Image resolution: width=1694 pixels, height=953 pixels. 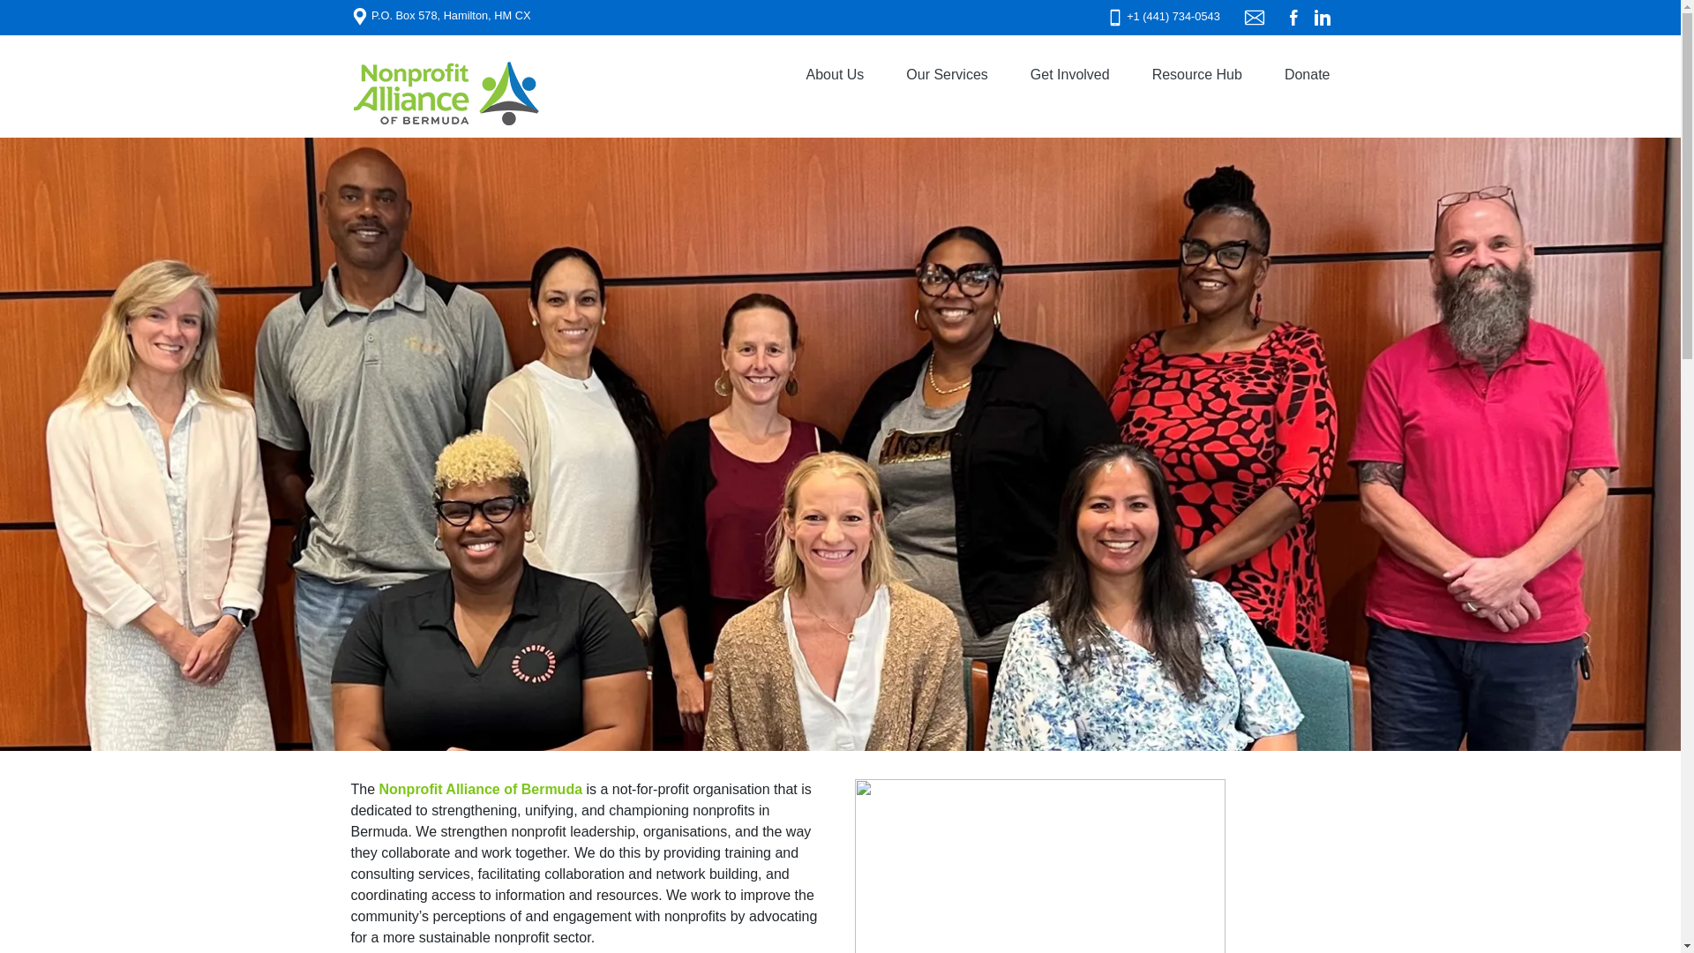 I want to click on About Us, so click(x=836, y=74).